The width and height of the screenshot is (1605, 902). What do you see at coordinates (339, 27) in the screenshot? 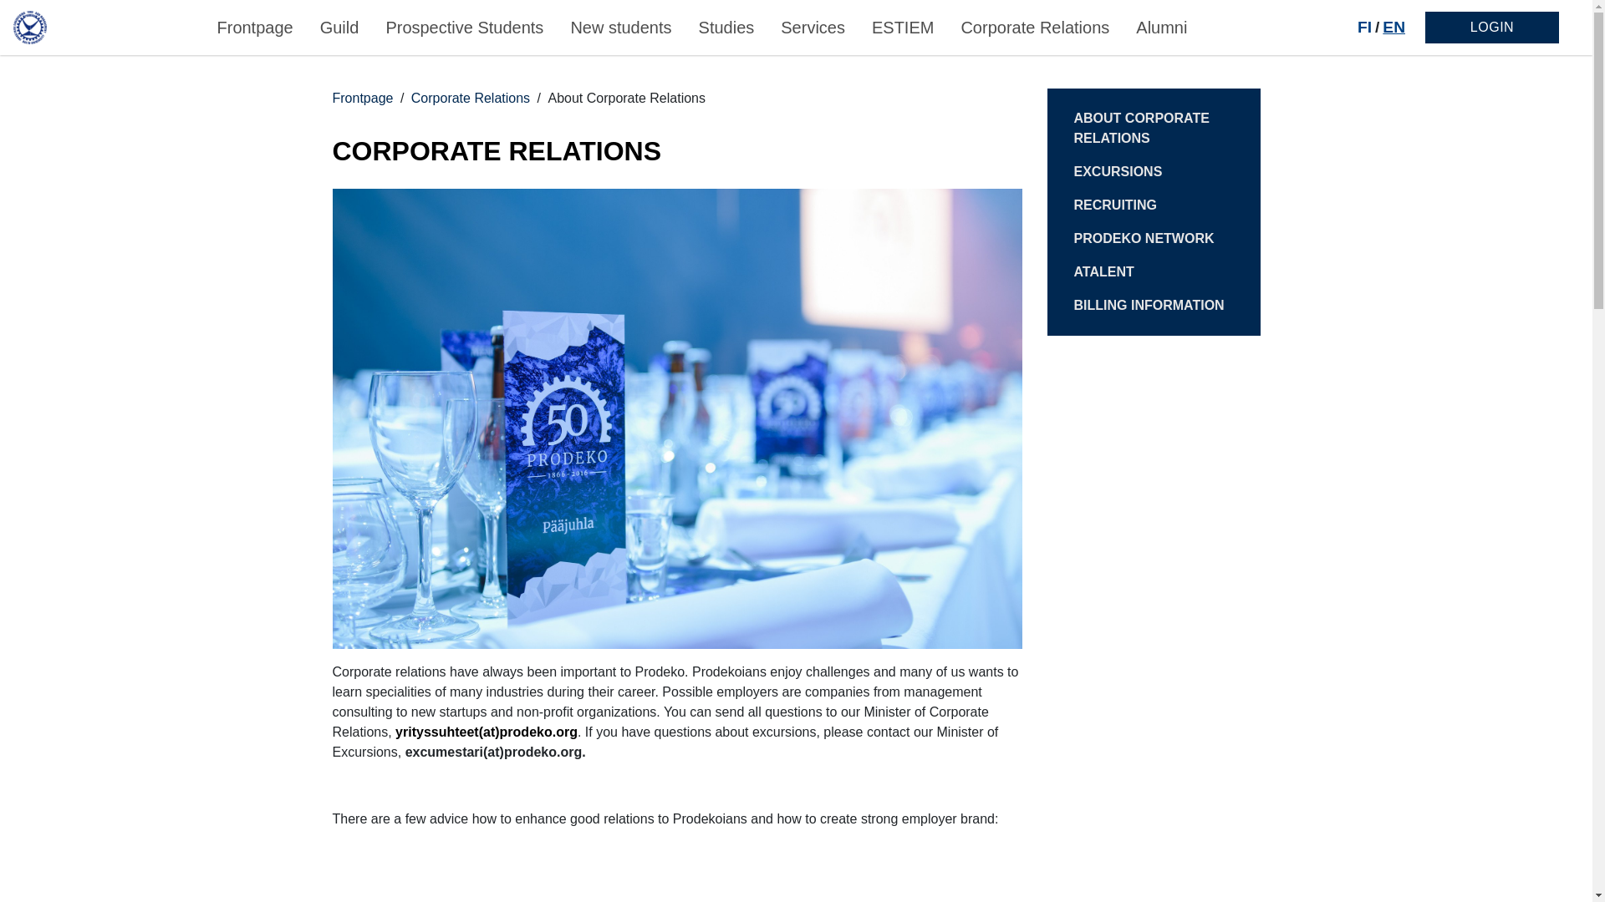
I see `Guild` at bounding box center [339, 27].